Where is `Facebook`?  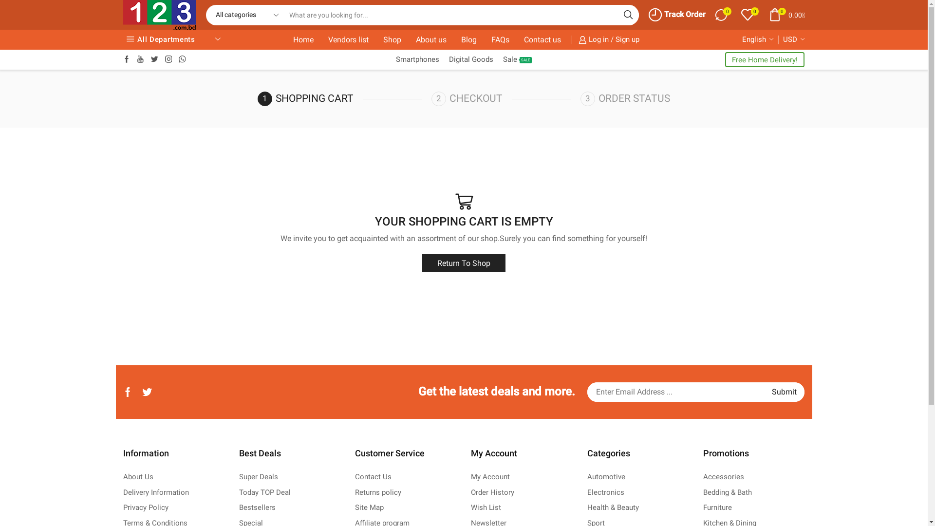
Facebook is located at coordinates (127, 59).